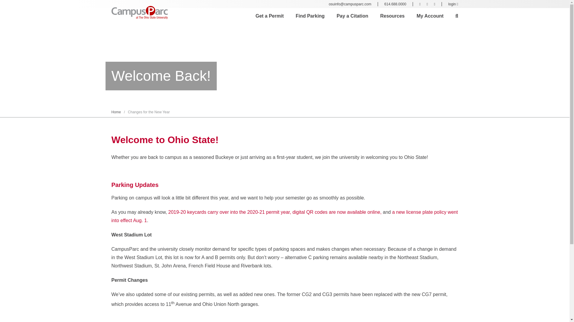 This screenshot has height=322, width=574. What do you see at coordinates (392, 16) in the screenshot?
I see `Resources` at bounding box center [392, 16].